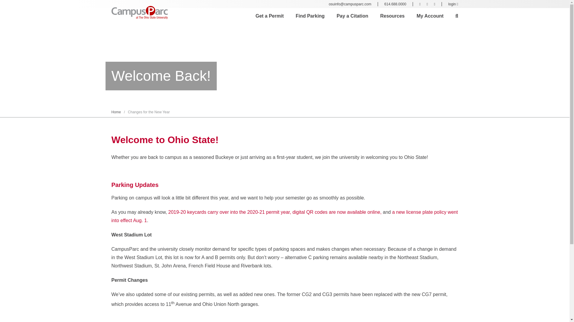 This screenshot has height=322, width=574. What do you see at coordinates (392, 16) in the screenshot?
I see `Resources` at bounding box center [392, 16].